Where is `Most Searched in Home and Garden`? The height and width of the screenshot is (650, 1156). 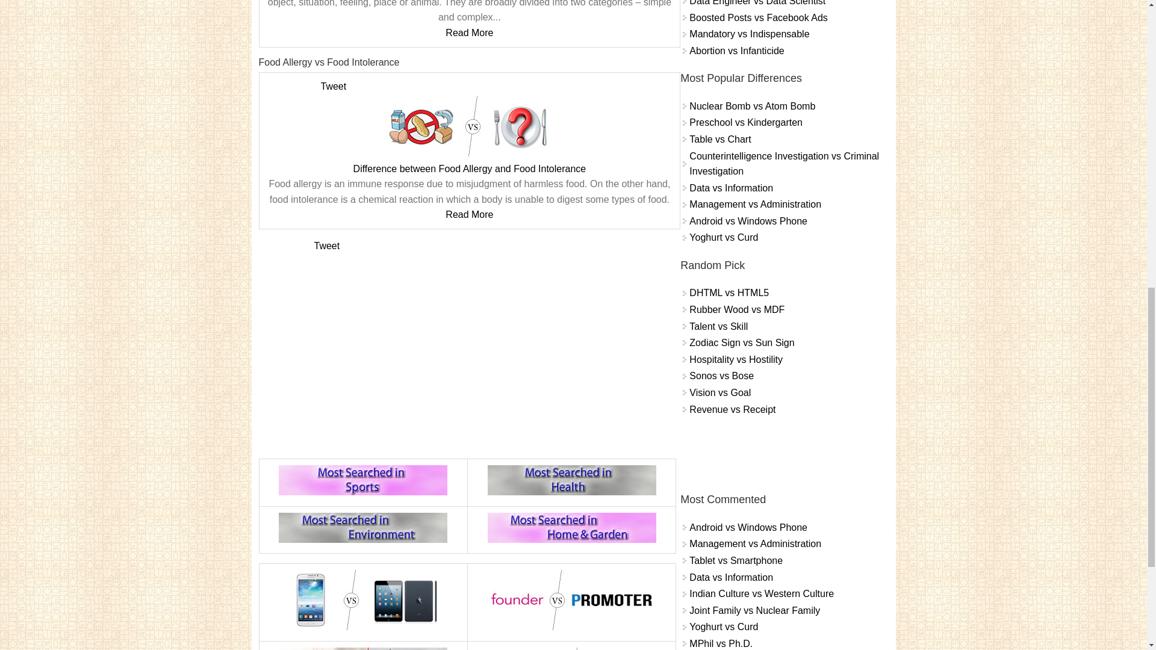
Most Searched in Home and Garden is located at coordinates (572, 527).